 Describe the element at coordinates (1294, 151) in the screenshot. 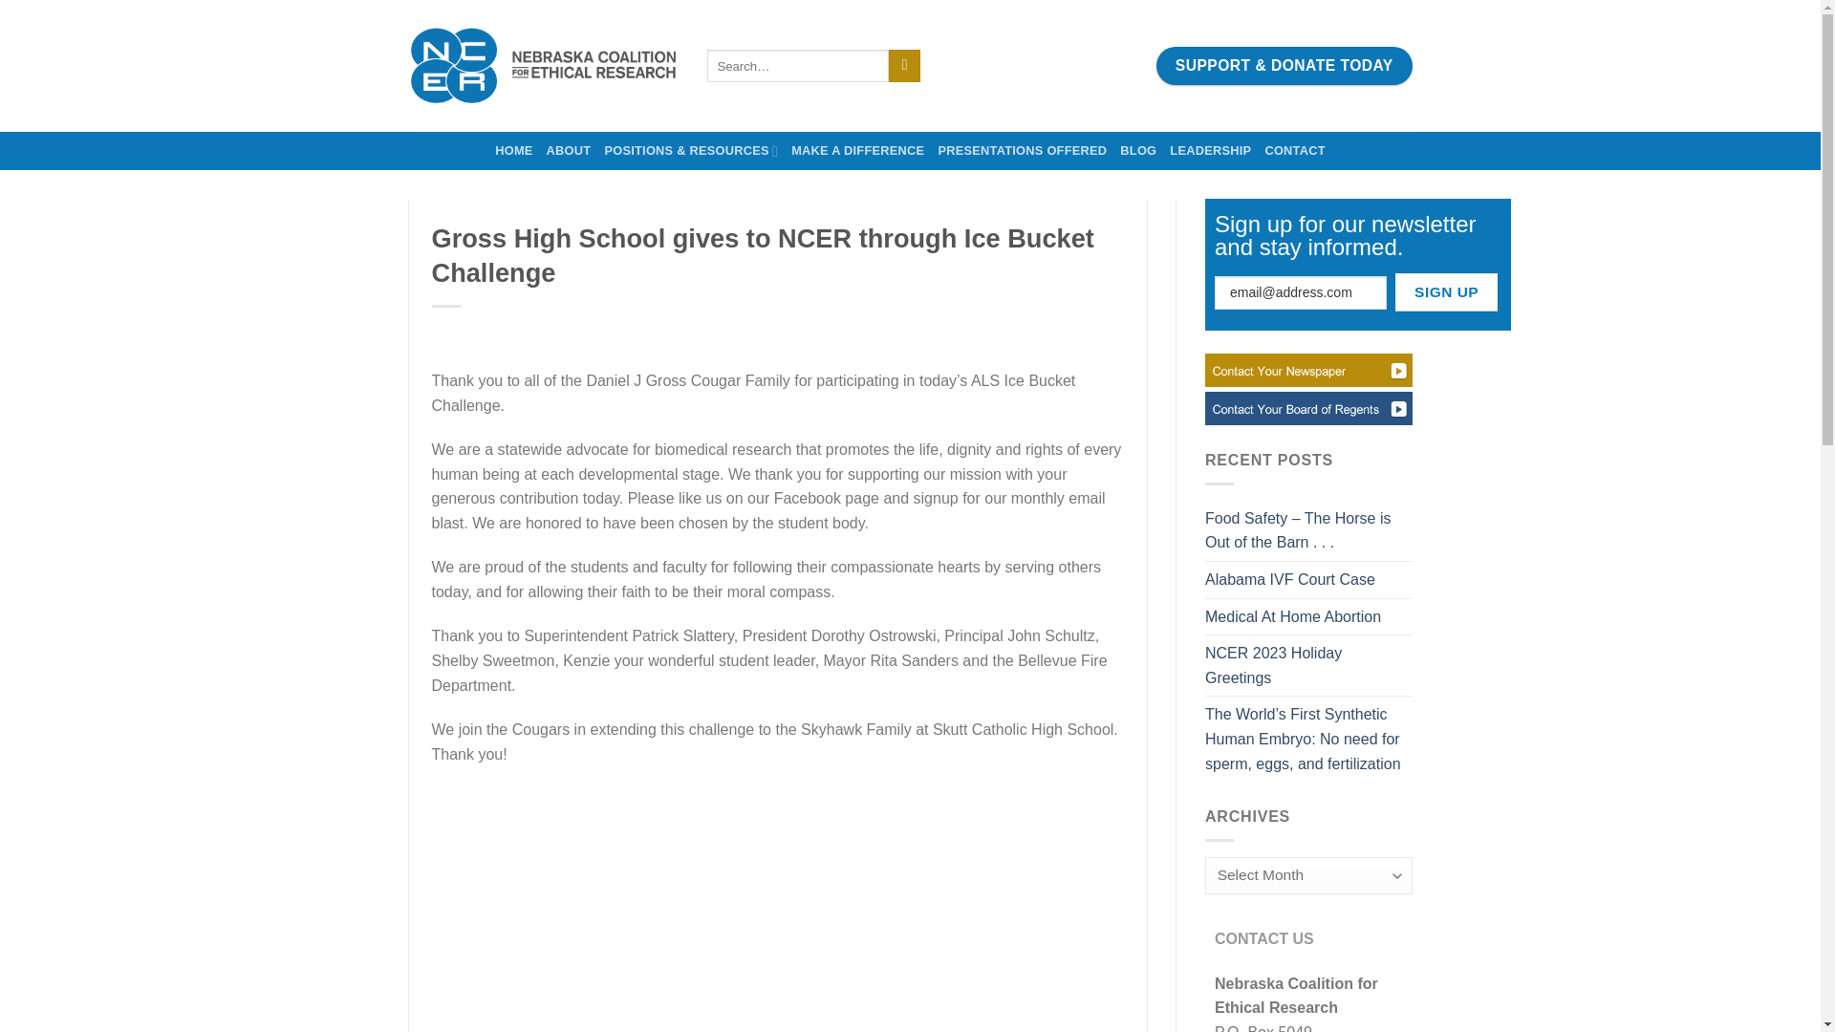

I see `CONTACT` at that location.